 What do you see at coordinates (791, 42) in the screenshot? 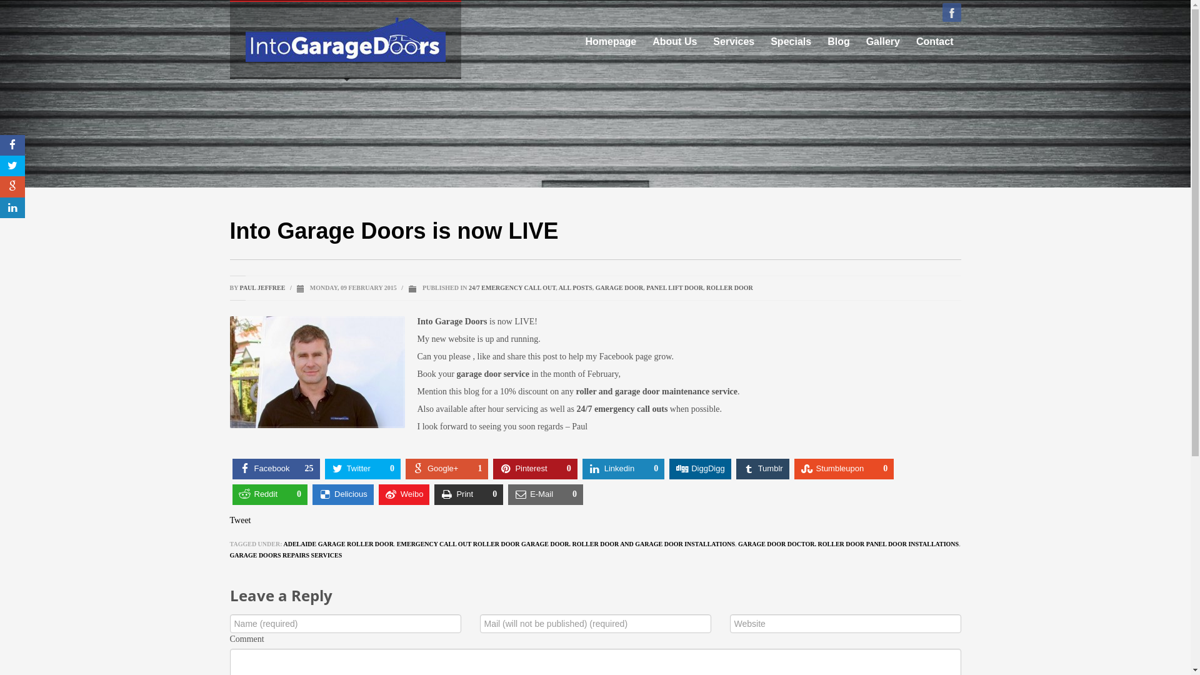
I see `Specials` at bounding box center [791, 42].